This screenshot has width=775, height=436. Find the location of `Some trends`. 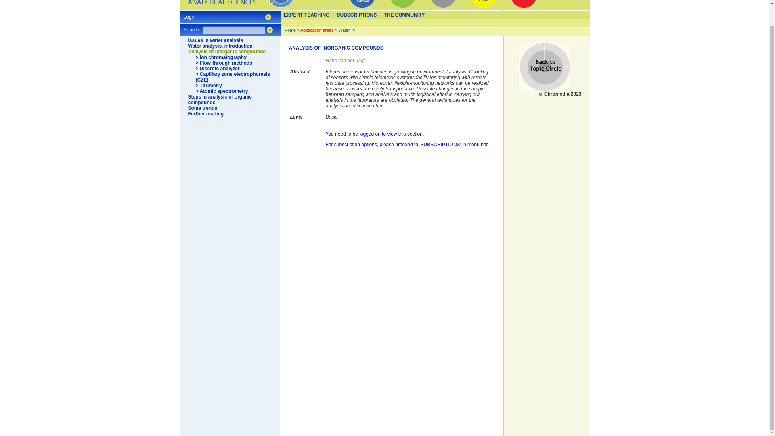

Some trends is located at coordinates (203, 108).